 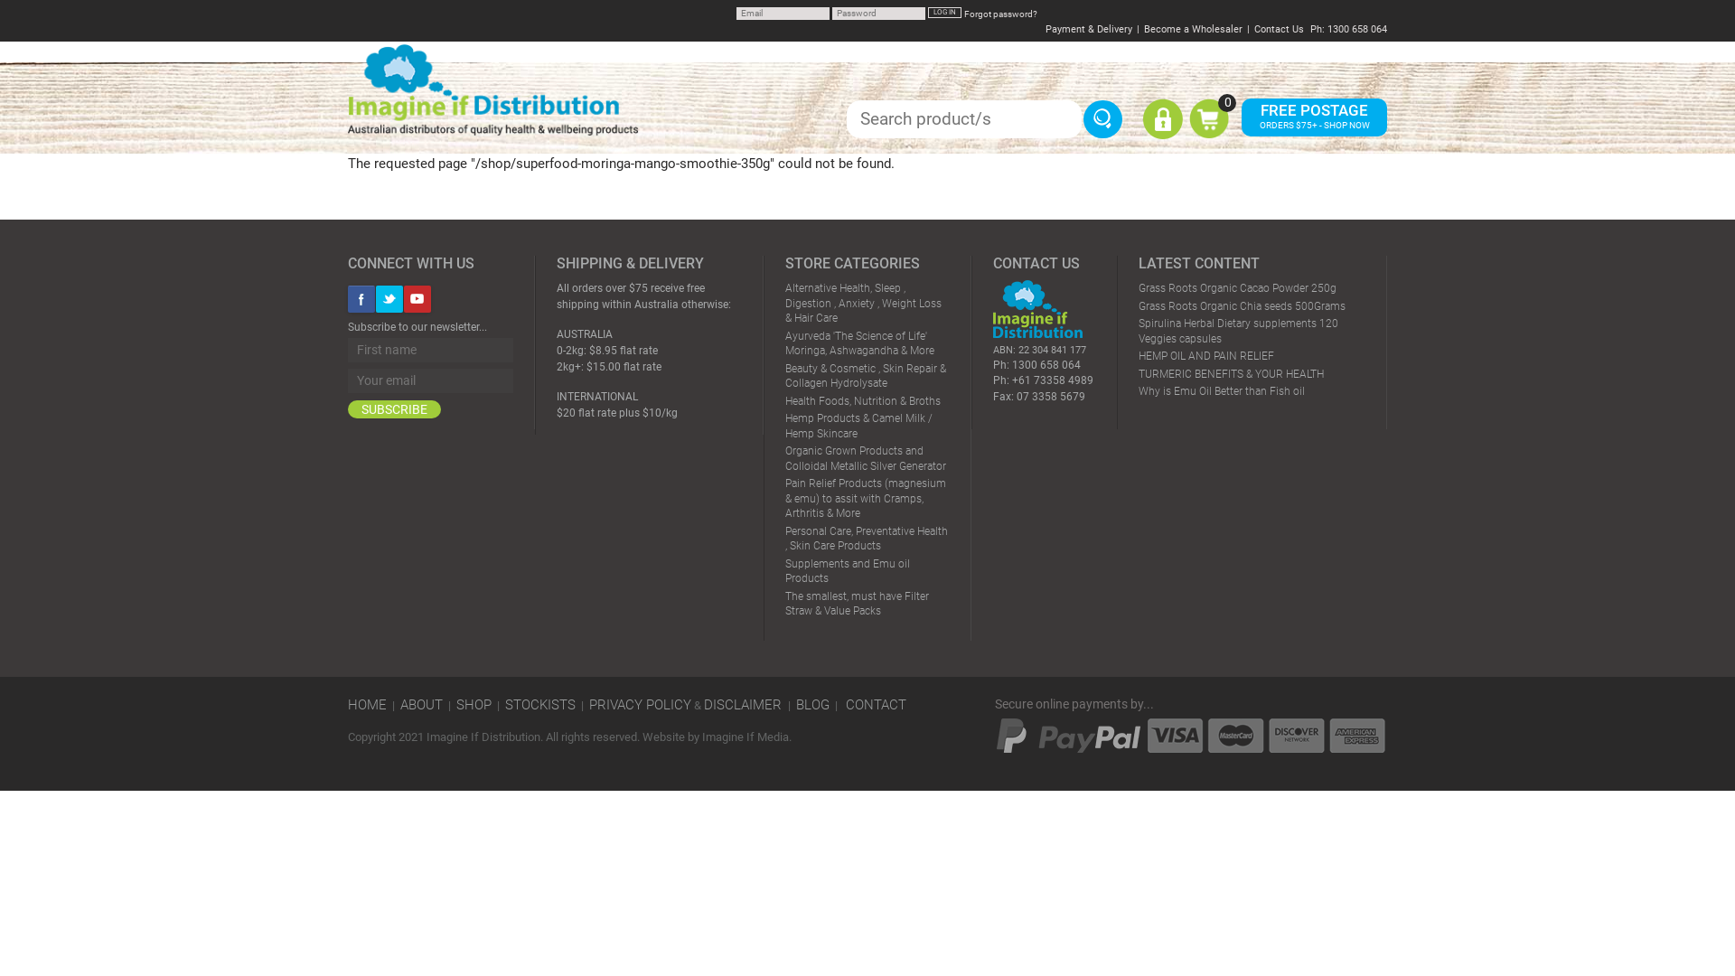 I want to click on SHOP, so click(x=474, y=705).